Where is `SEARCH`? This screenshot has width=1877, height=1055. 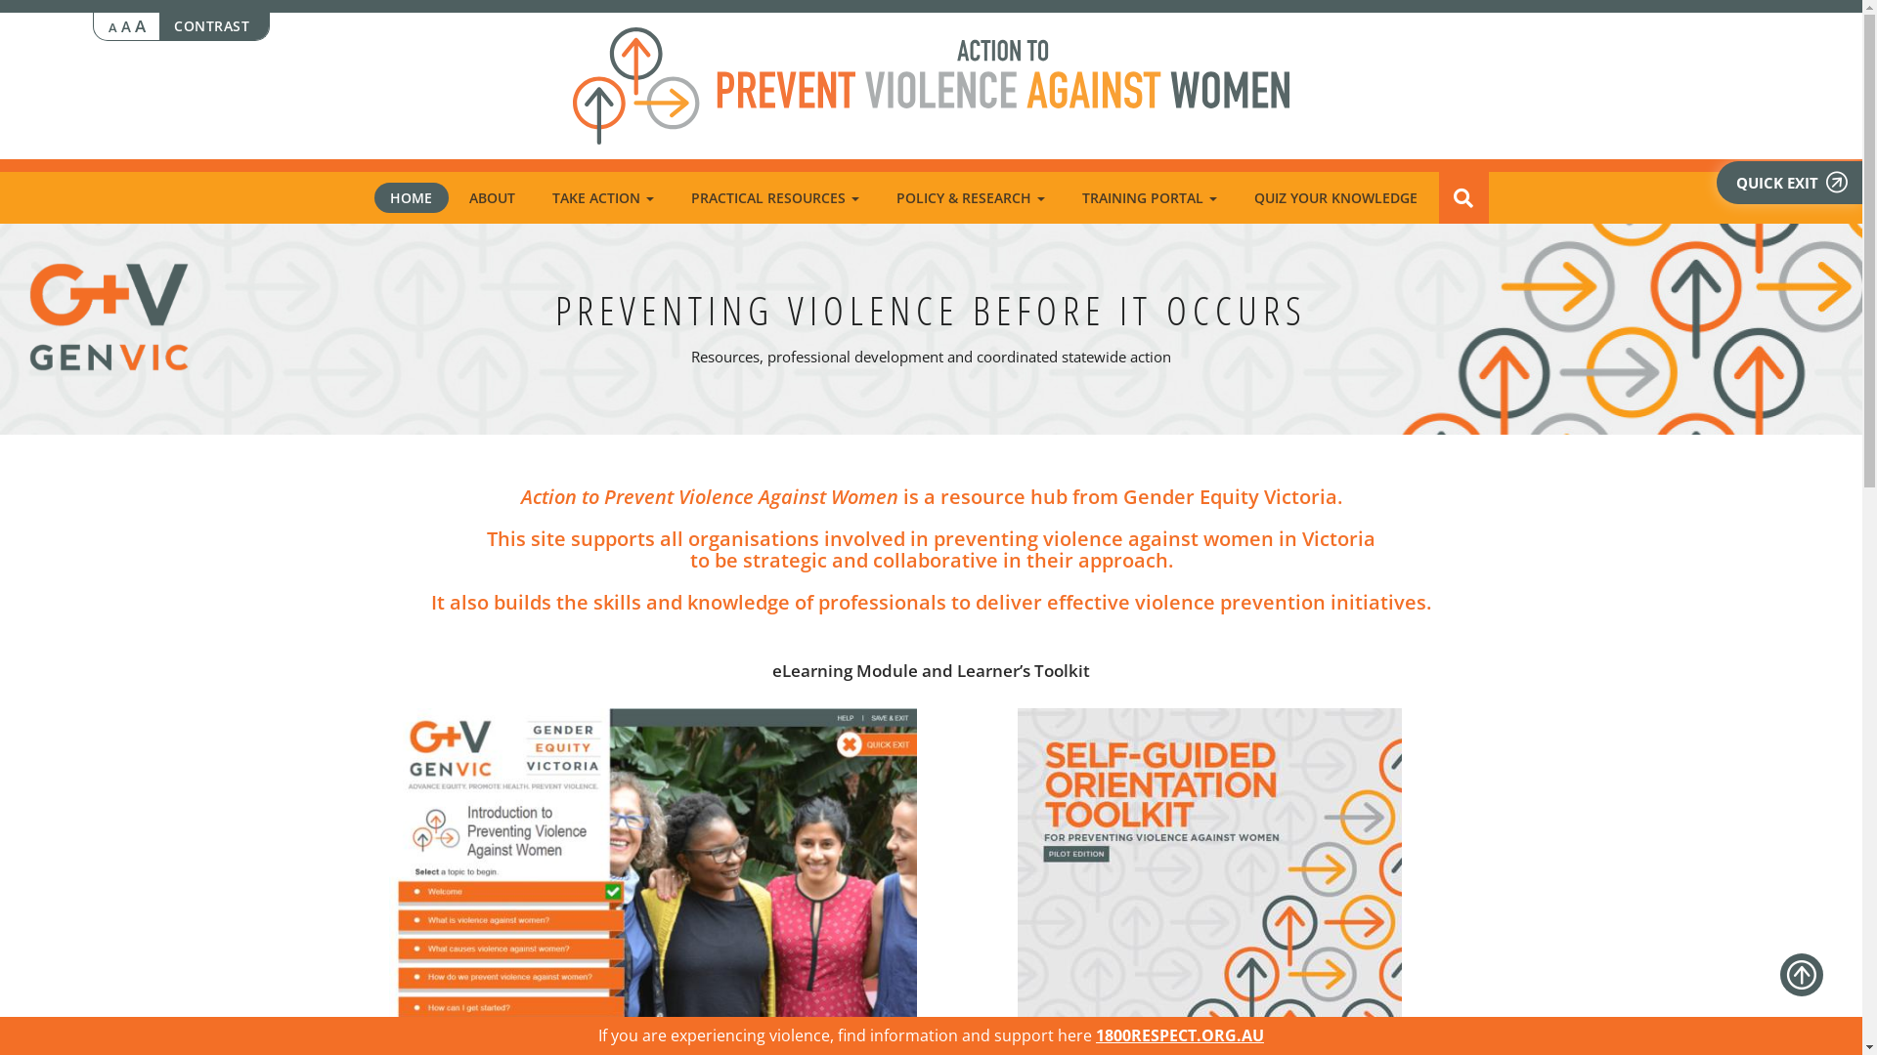 SEARCH is located at coordinates (1464, 197).